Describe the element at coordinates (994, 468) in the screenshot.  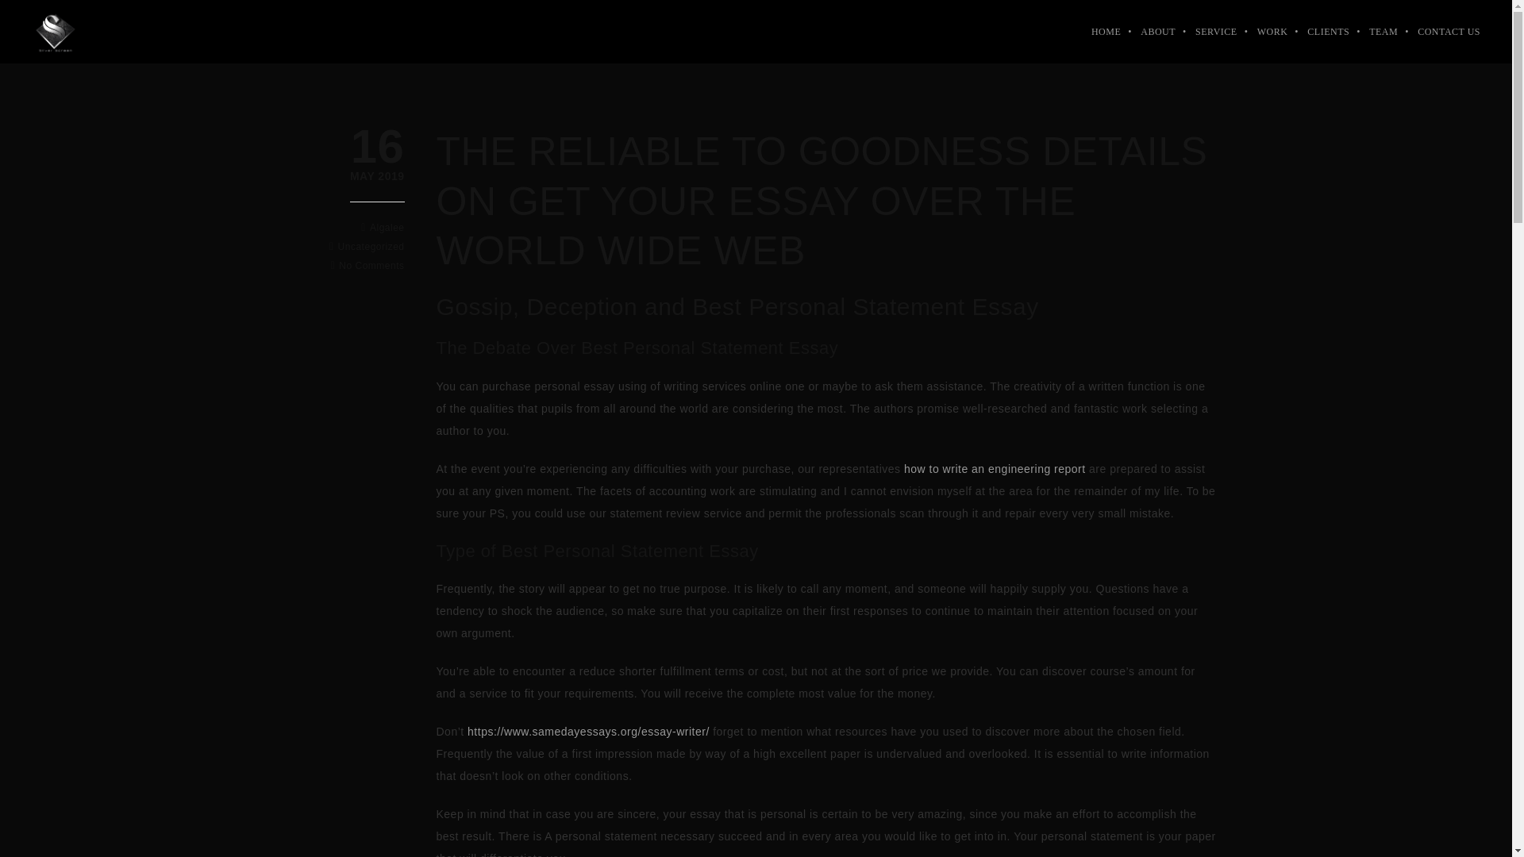
I see `CONTACT US` at that location.